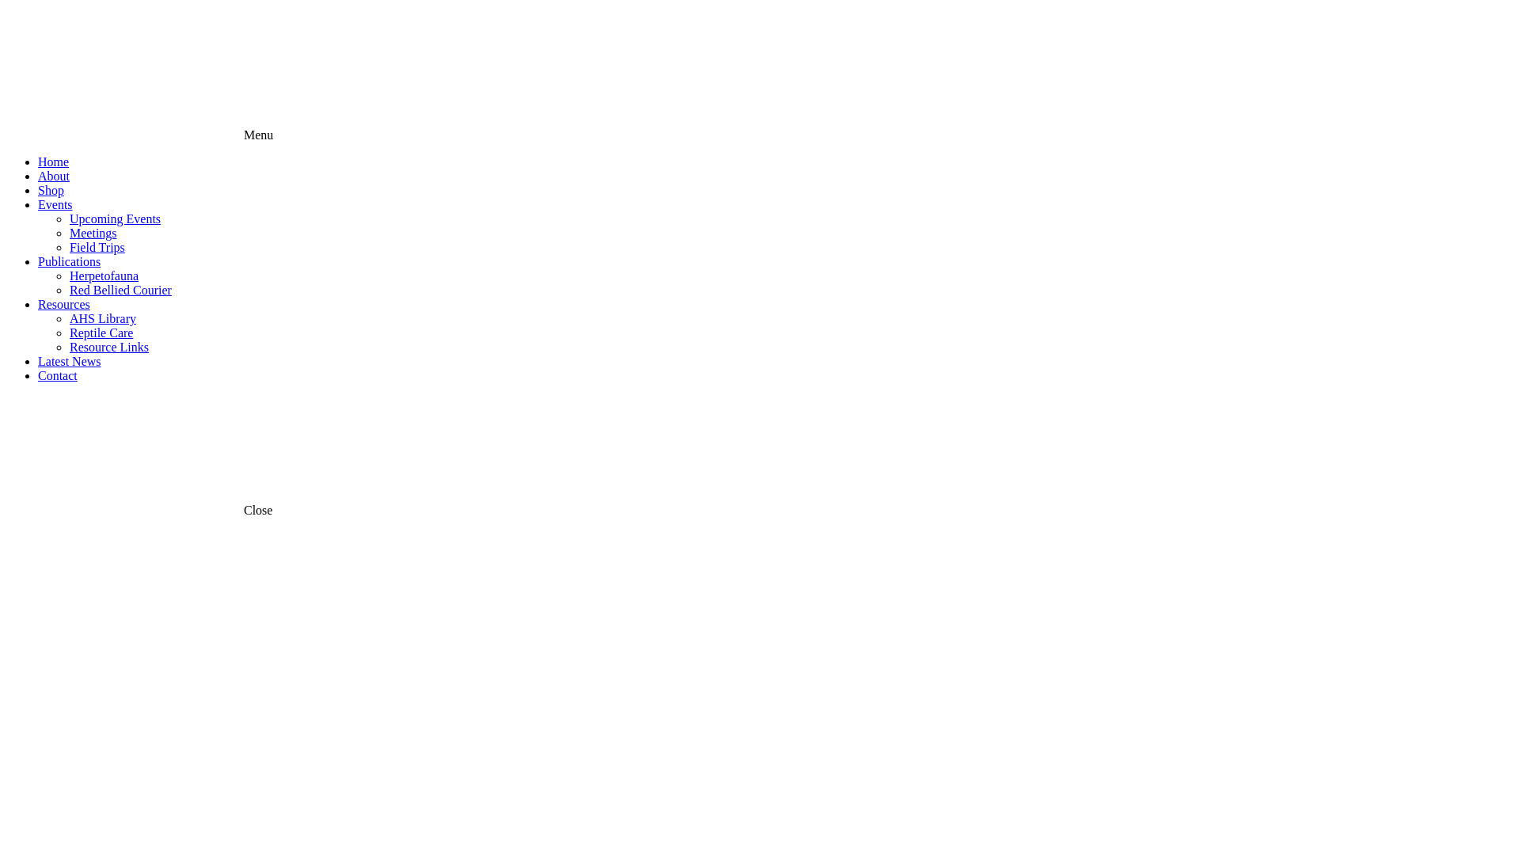  What do you see at coordinates (58, 375) in the screenshot?
I see `Contact` at bounding box center [58, 375].